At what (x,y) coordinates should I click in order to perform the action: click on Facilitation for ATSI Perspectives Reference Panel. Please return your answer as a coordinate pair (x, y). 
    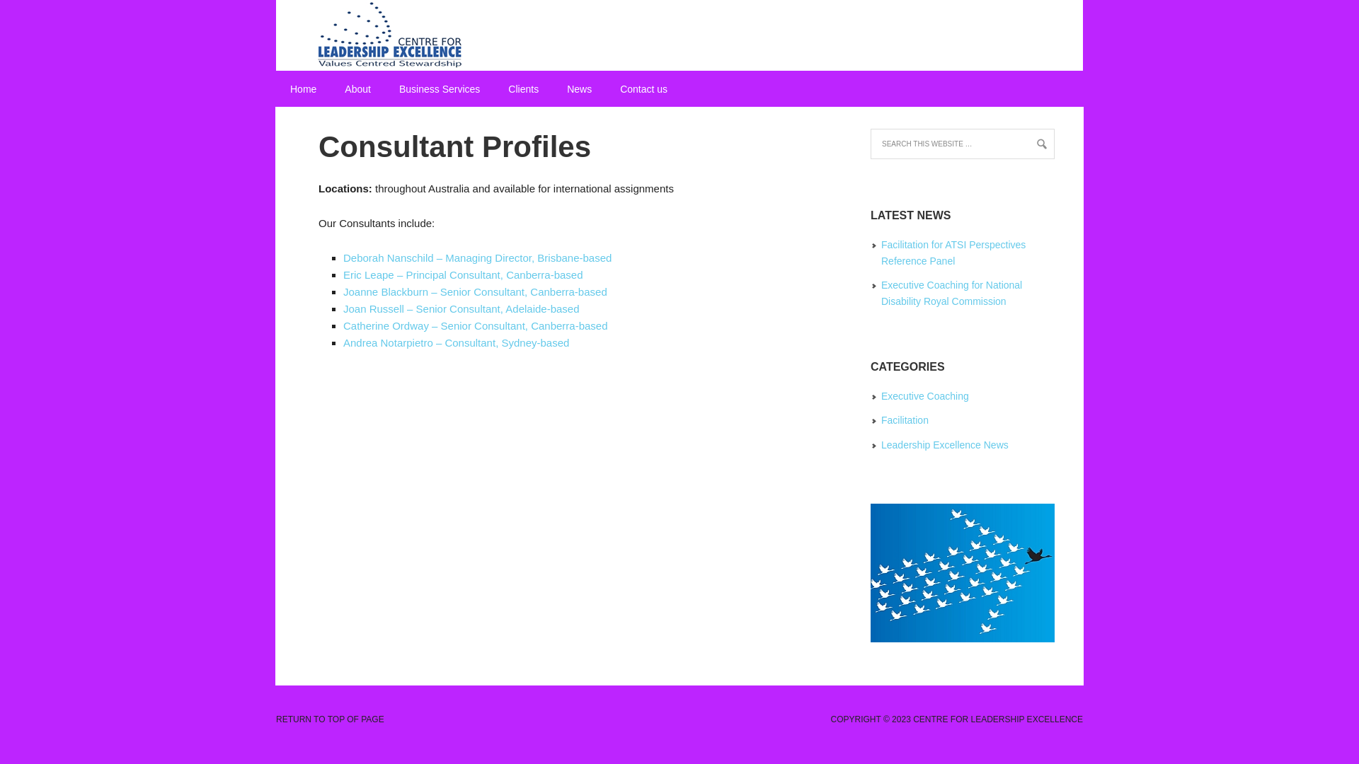
    Looking at the image, I should click on (953, 253).